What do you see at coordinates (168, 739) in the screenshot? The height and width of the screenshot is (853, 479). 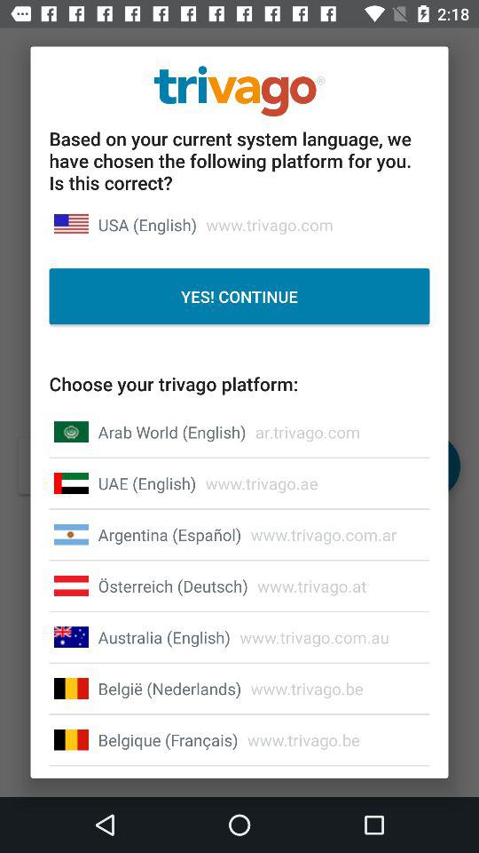 I see `open item next to the www.trivago.be` at bounding box center [168, 739].